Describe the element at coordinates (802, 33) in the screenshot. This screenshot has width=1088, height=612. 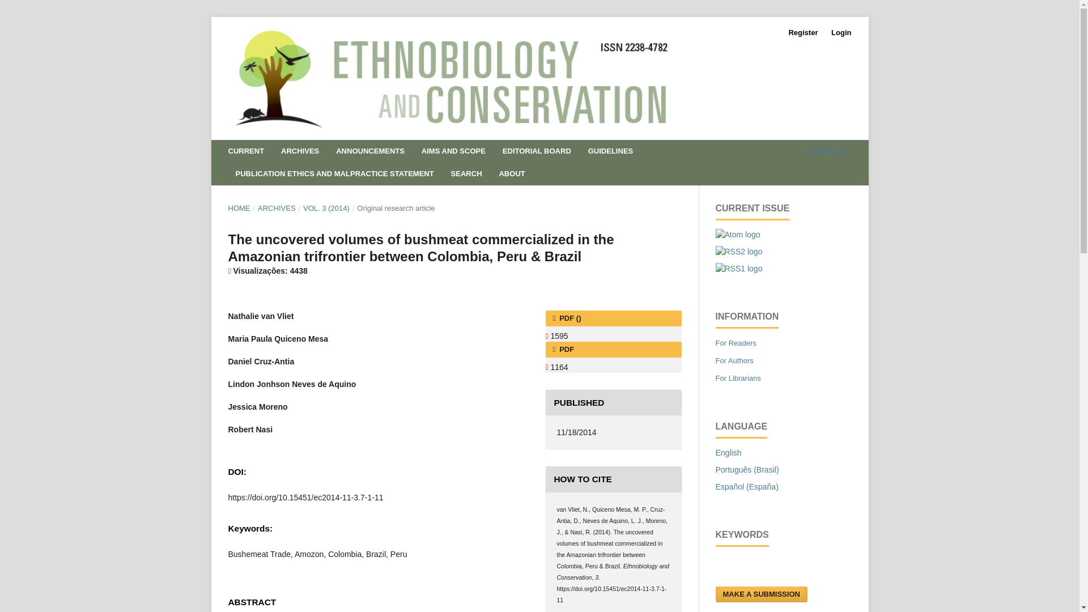
I see `Register` at that location.